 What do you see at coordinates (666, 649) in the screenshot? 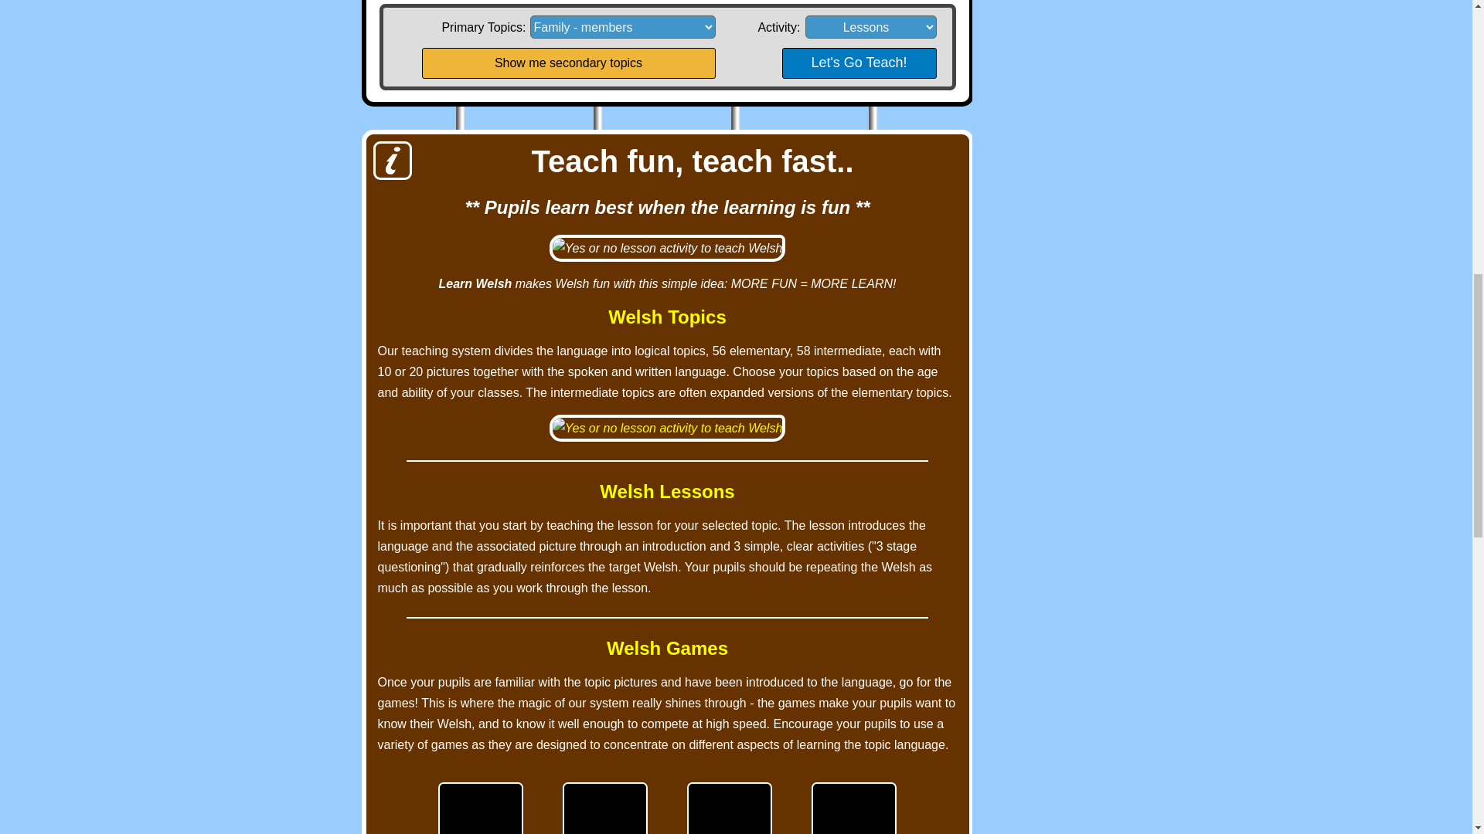
I see `12 language games to use in your Welsh classes` at bounding box center [666, 649].